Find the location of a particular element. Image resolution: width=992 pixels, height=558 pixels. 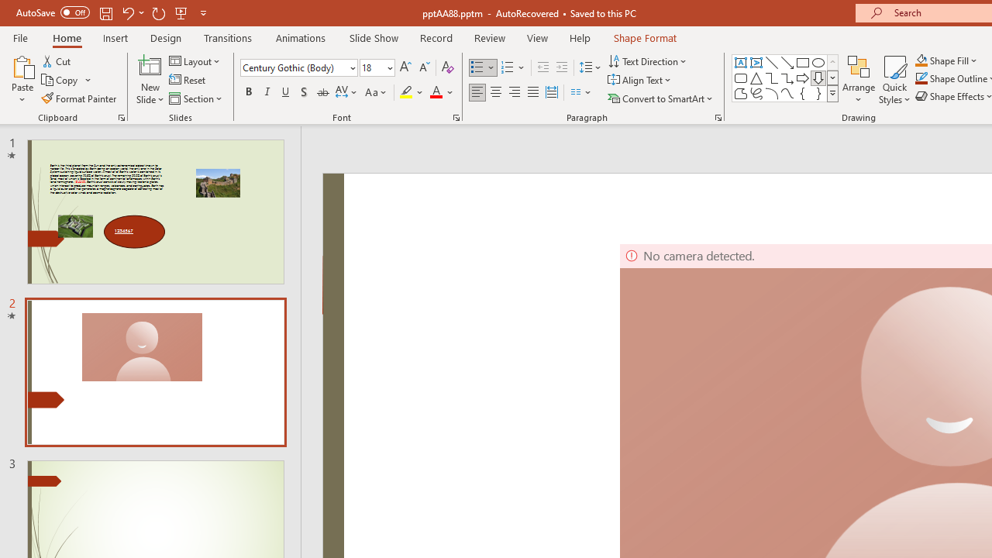

Connector: Elbow Arrow is located at coordinates (787, 77).